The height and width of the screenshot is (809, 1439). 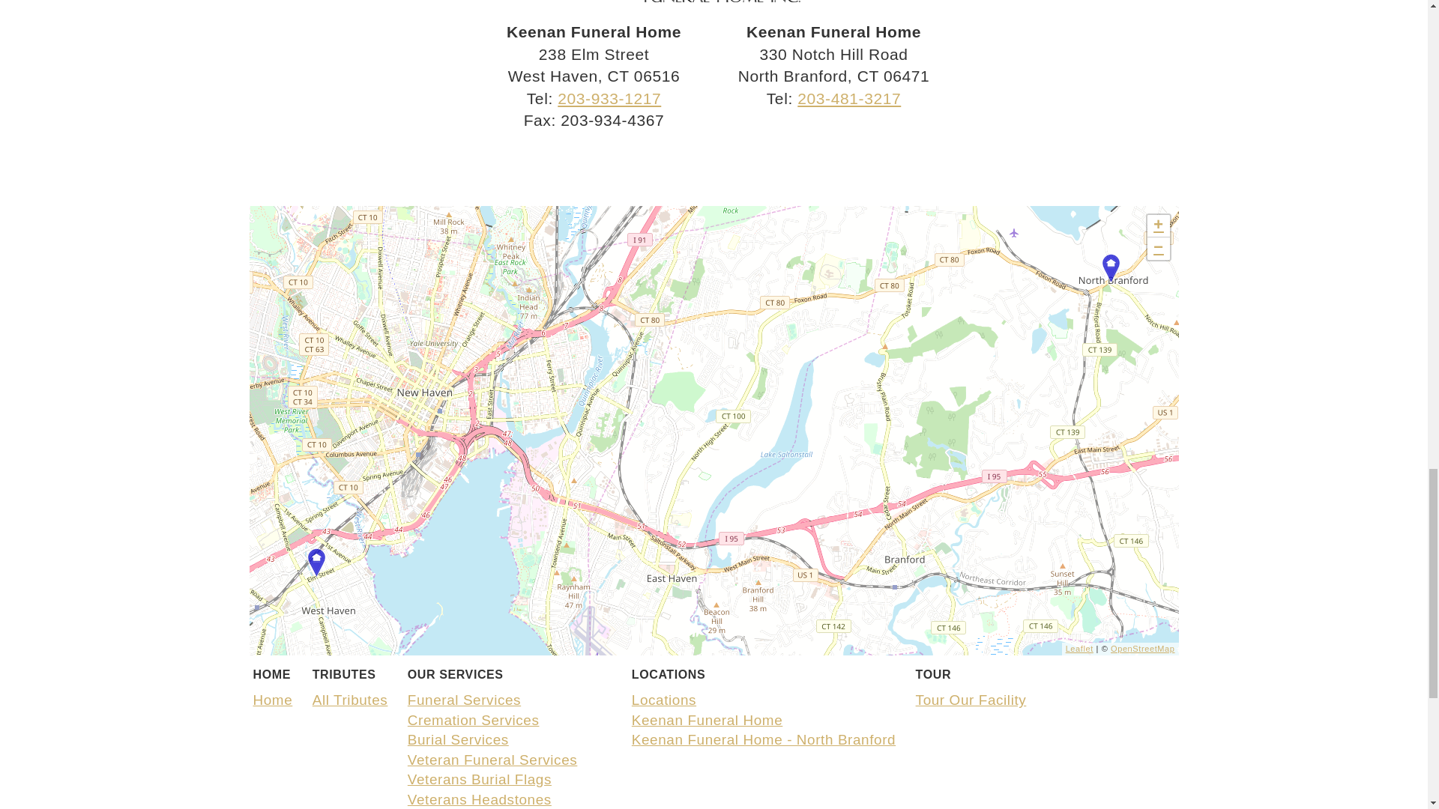 I want to click on 203-933-1217, so click(x=609, y=97).